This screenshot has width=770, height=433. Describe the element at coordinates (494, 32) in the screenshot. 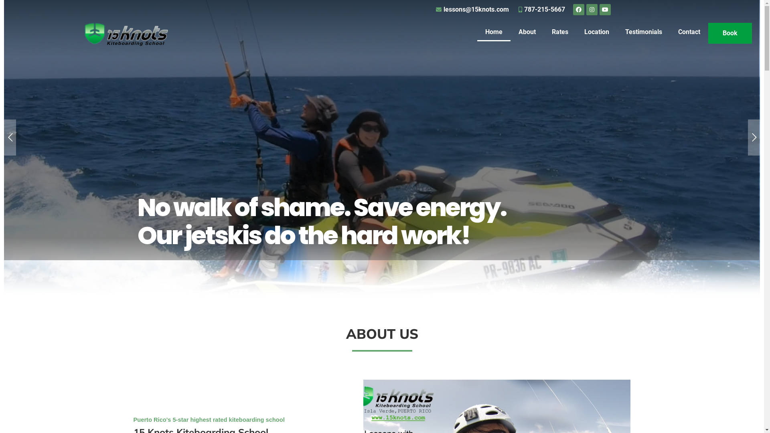

I see `Home` at that location.